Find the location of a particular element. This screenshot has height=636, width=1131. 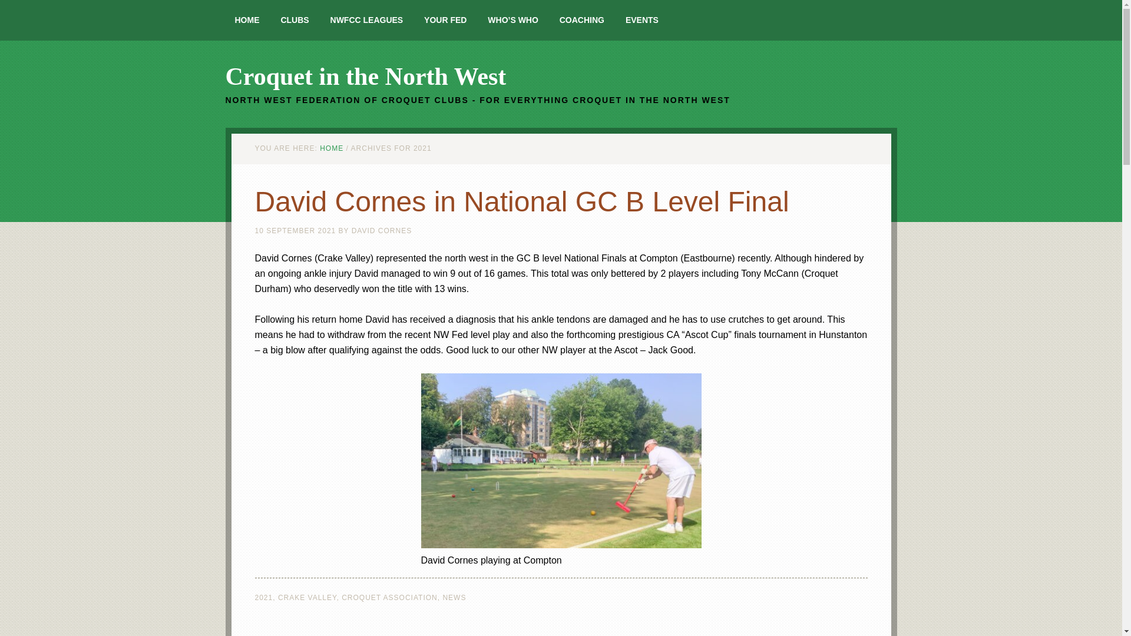

HOME is located at coordinates (247, 20).